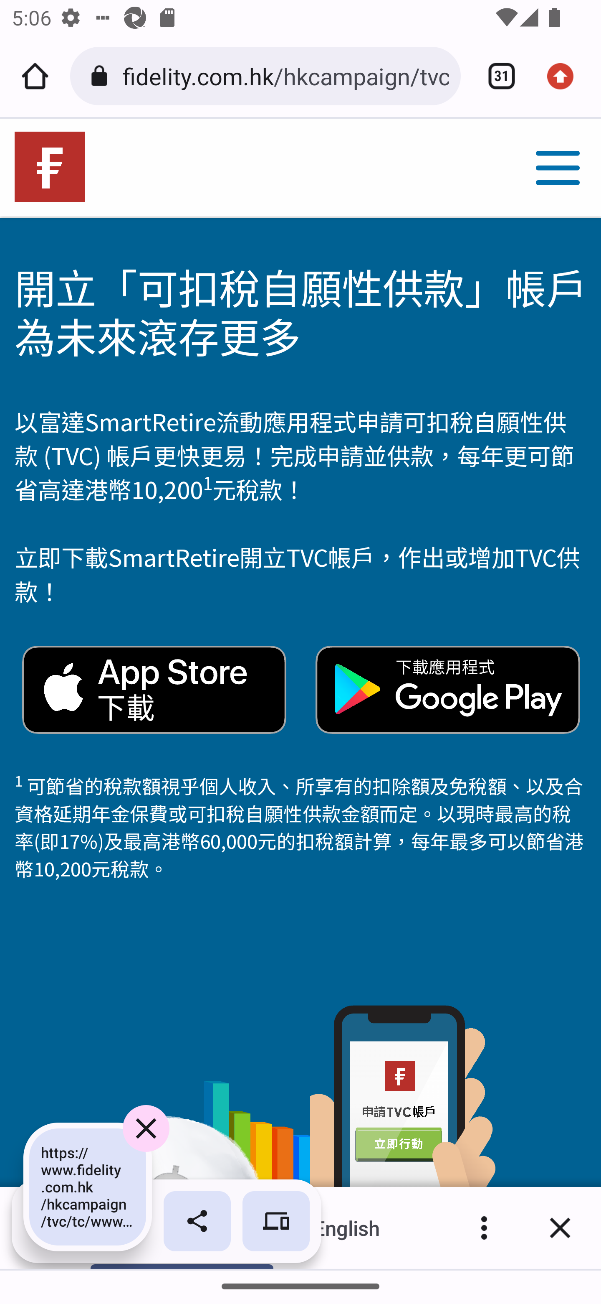  Describe the element at coordinates (560, 1228) in the screenshot. I see `Close` at that location.